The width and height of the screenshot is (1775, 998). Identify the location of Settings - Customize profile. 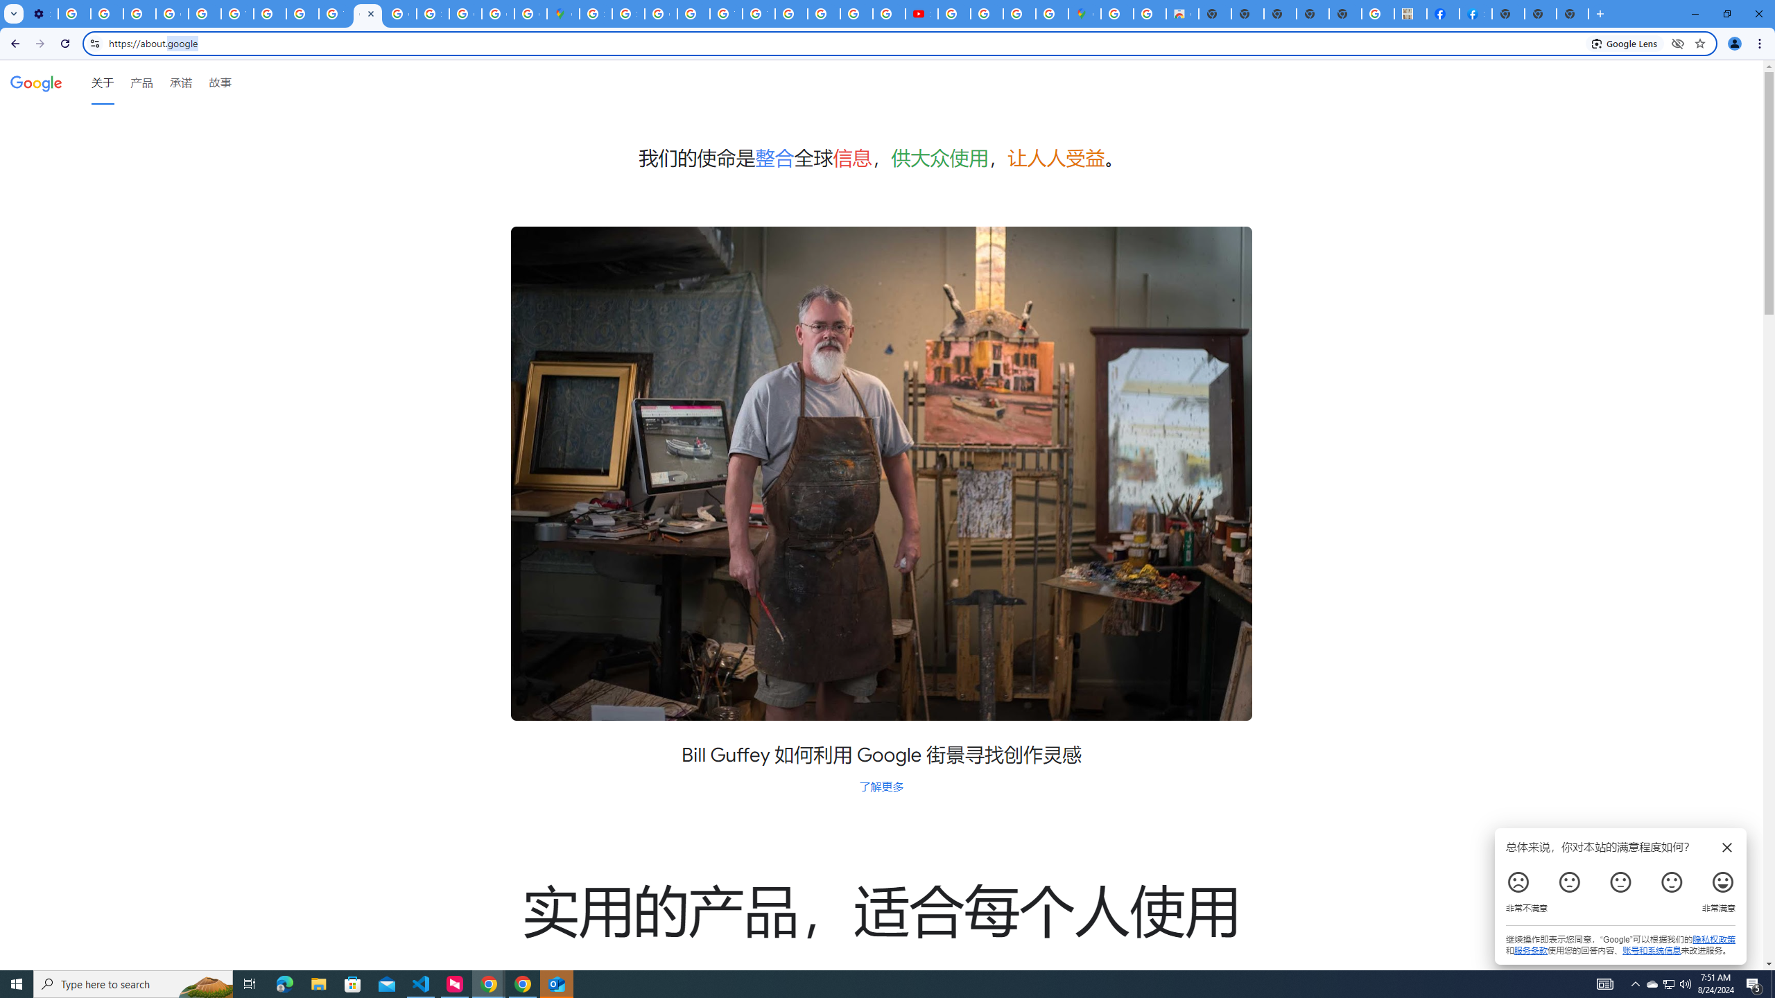
(42, 14).